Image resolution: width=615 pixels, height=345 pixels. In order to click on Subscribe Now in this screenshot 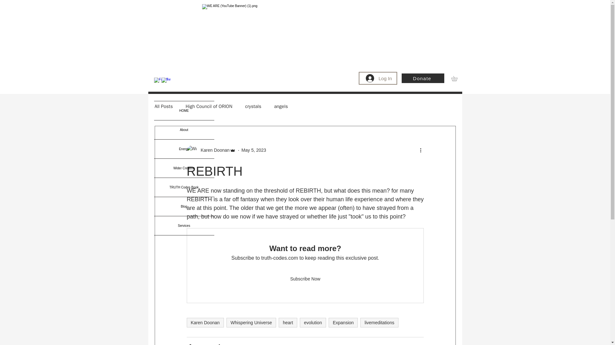, I will do `click(305, 279)`.